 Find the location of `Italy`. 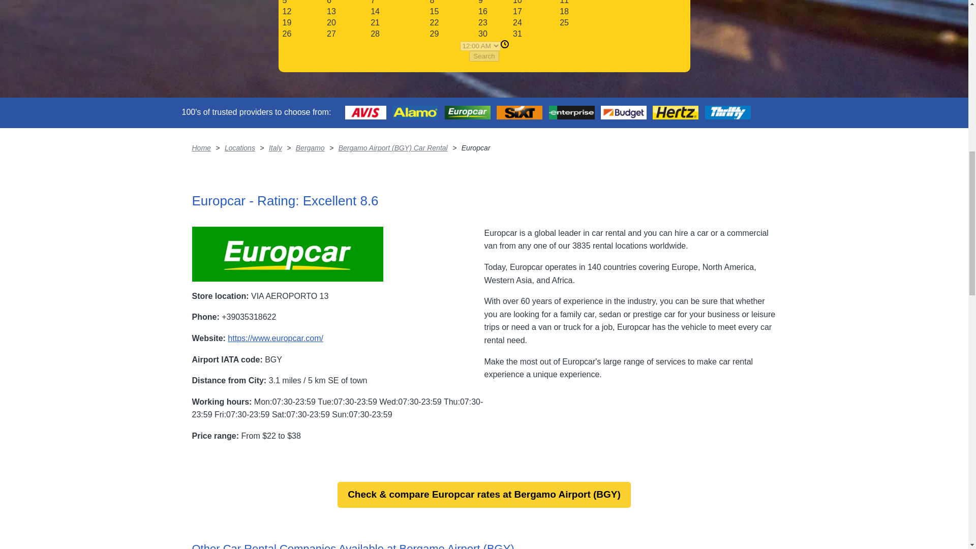

Italy is located at coordinates (276, 147).